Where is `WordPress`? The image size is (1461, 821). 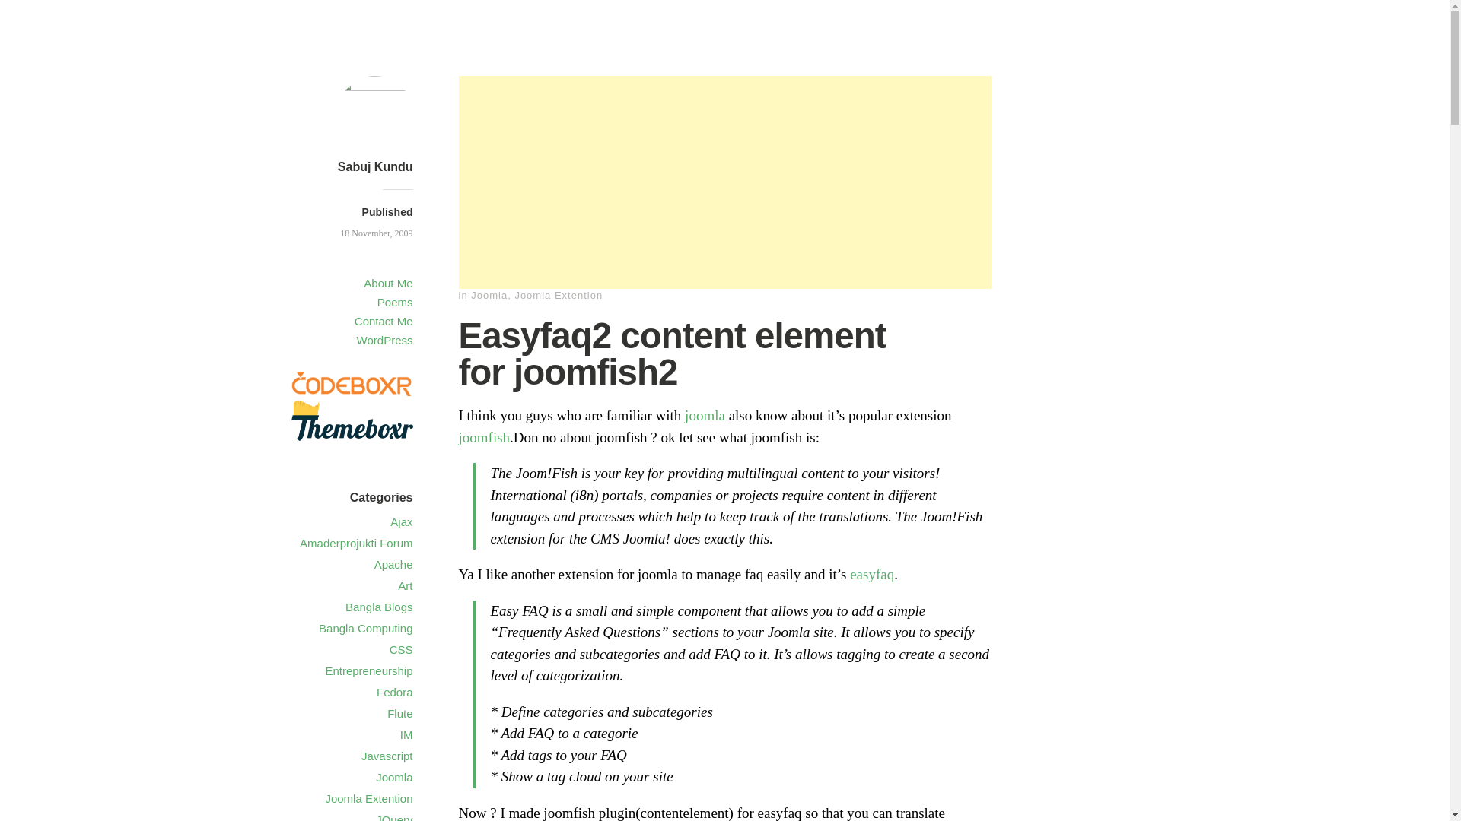 WordPress is located at coordinates (385, 339).